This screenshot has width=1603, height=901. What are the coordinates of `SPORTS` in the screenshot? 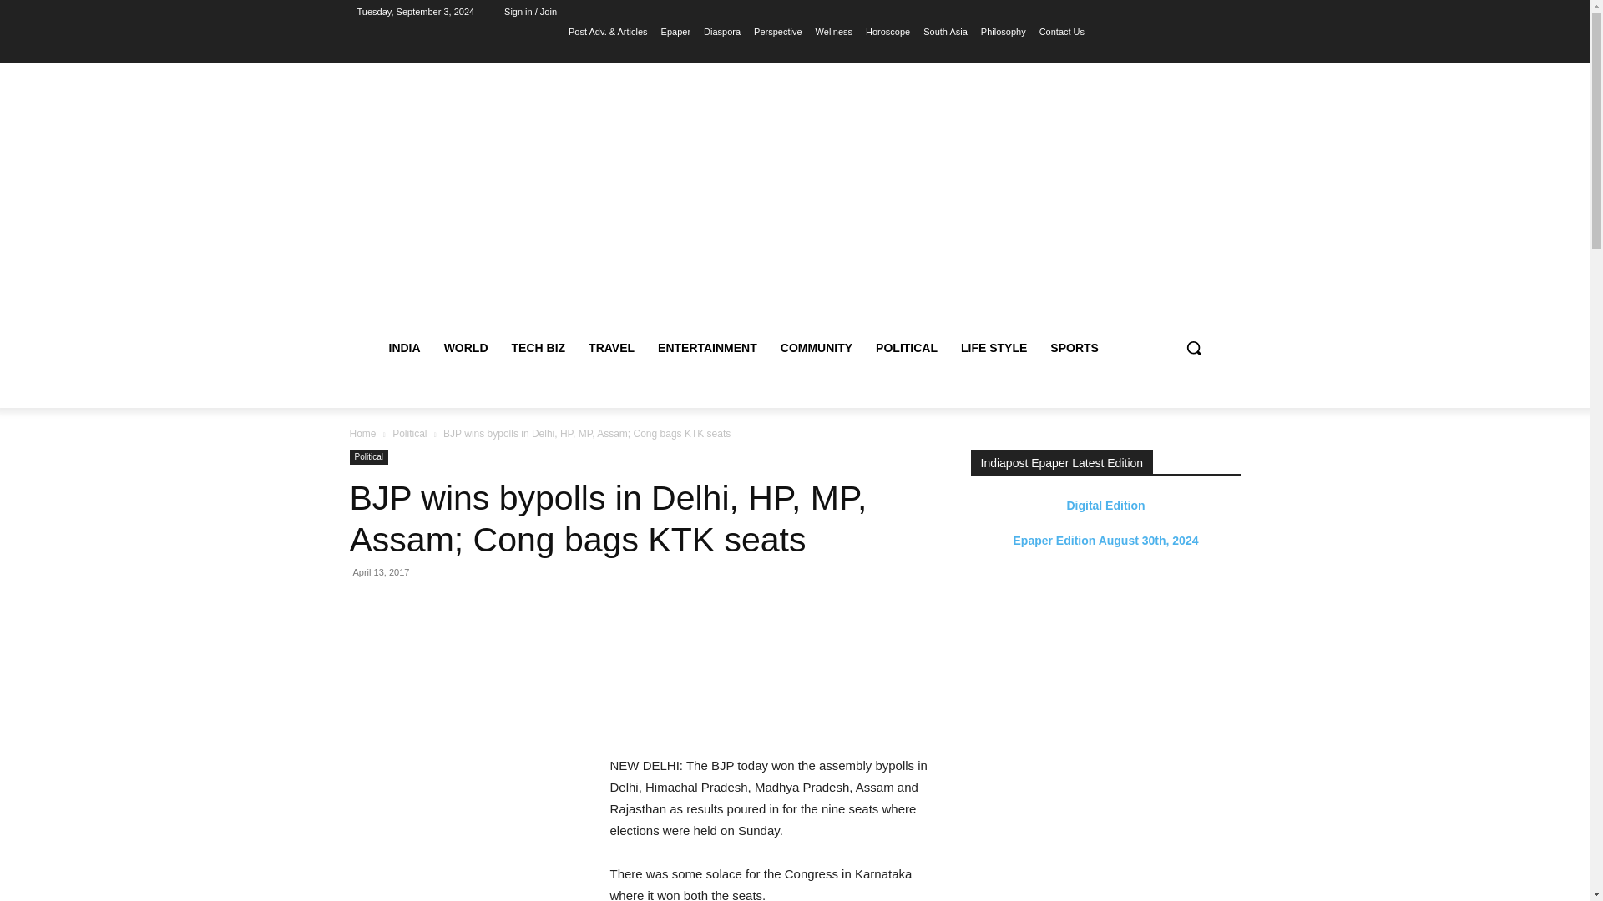 It's located at (1075, 347).